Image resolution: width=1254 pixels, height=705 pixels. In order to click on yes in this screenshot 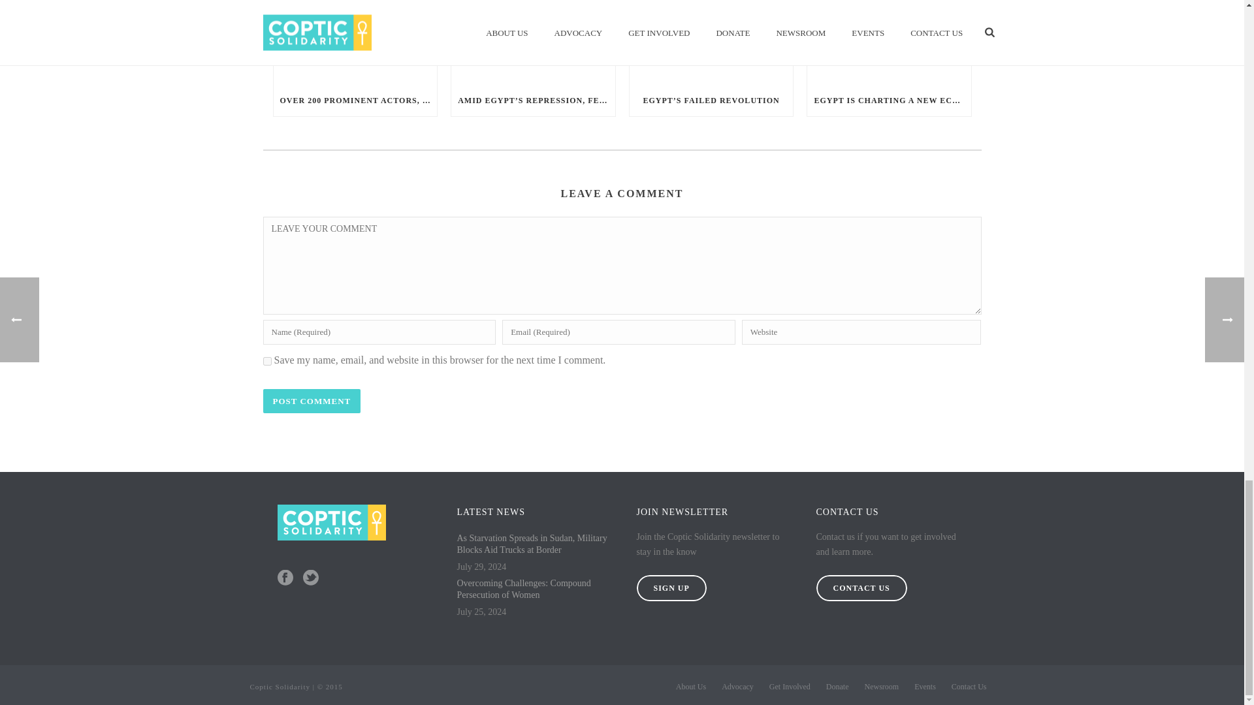, I will do `click(266, 361)`.